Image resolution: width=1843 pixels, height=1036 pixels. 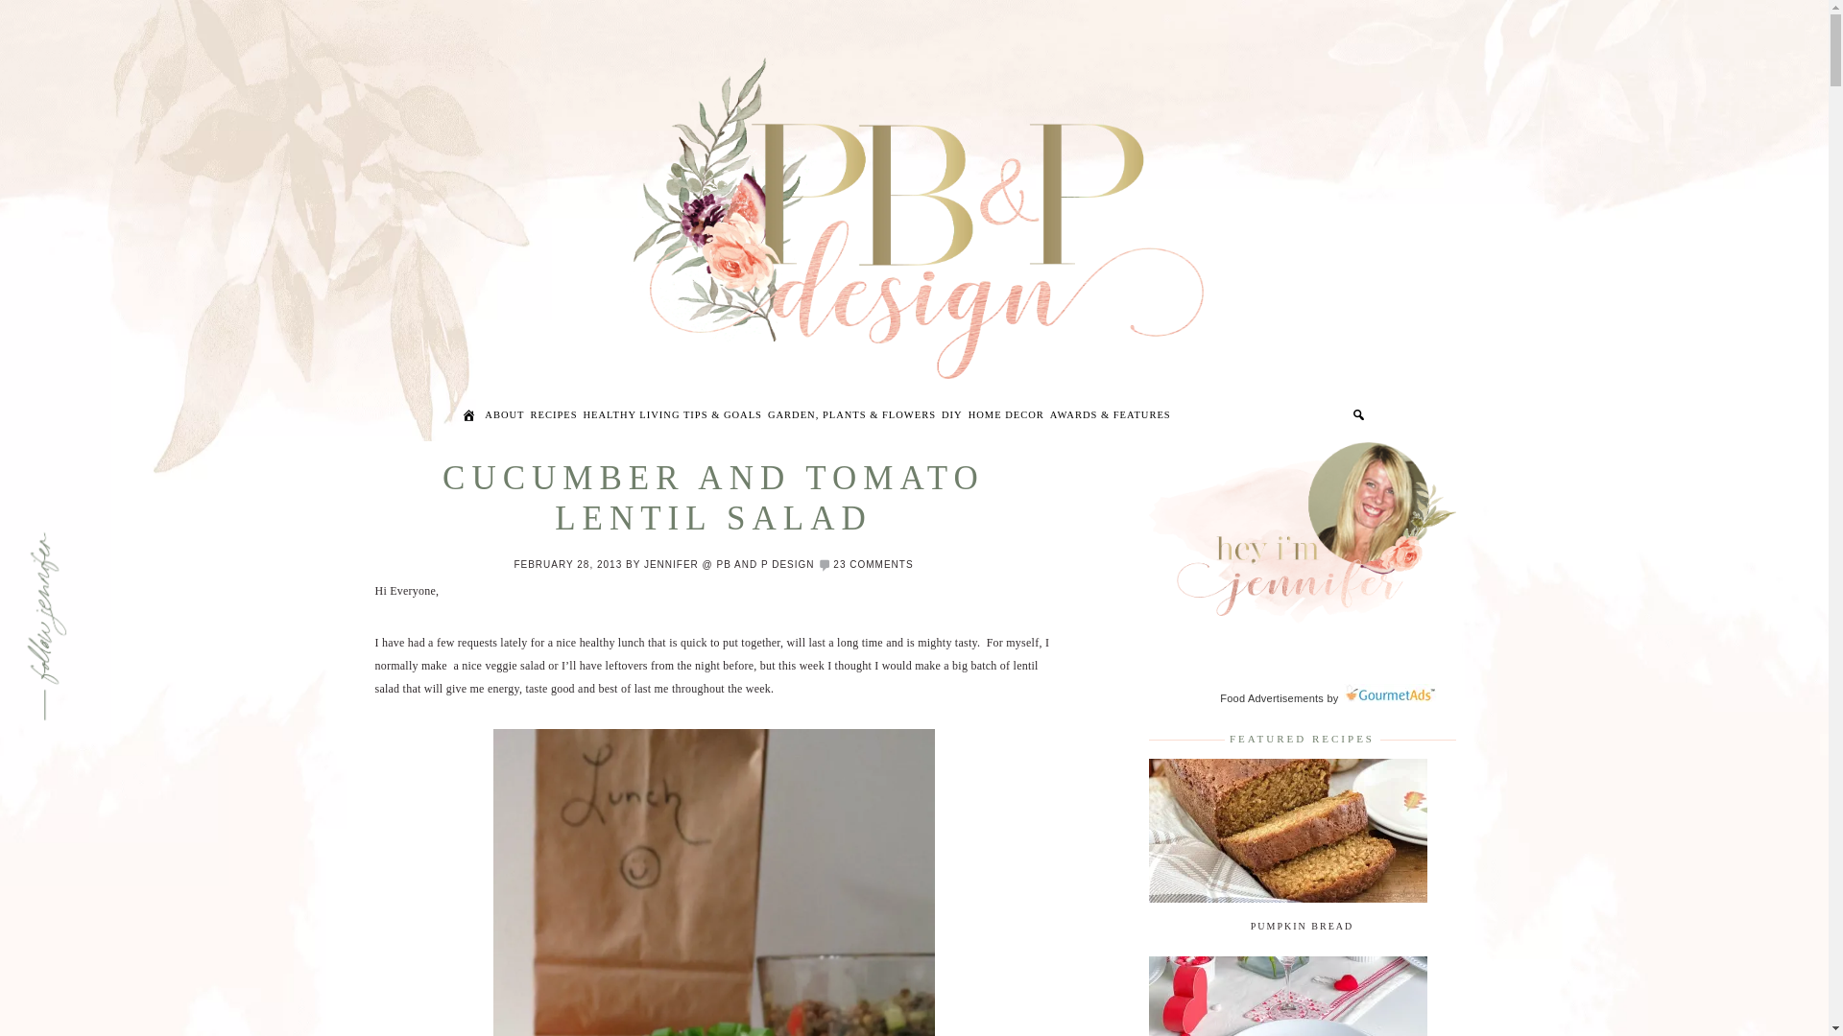 What do you see at coordinates (1287, 898) in the screenshot?
I see `Pumpkin Bread` at bounding box center [1287, 898].